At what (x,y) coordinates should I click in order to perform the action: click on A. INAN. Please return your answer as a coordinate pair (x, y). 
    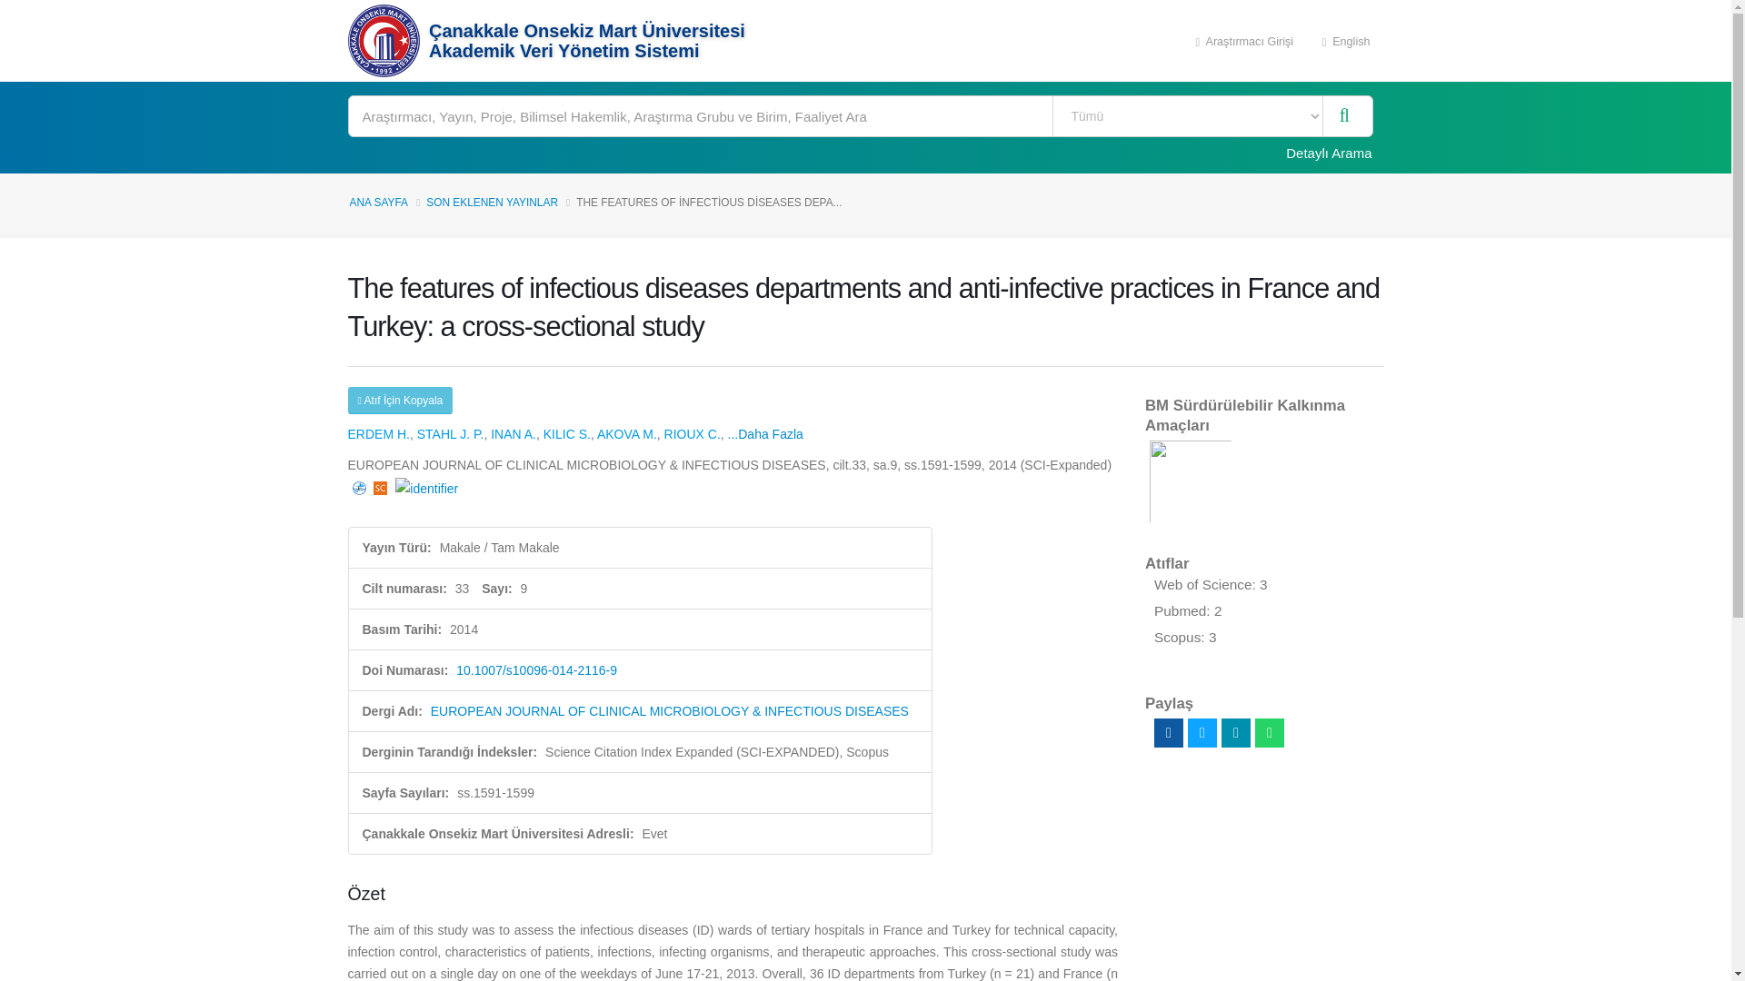
    Looking at the image, I should click on (513, 434).